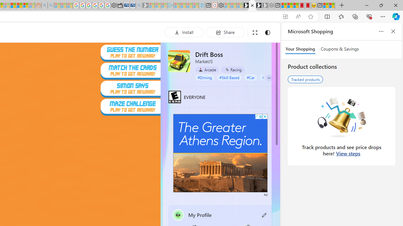 This screenshot has height=226, width=403. Describe the element at coordinates (179, 61) in the screenshot. I see `Drift Boss` at that location.